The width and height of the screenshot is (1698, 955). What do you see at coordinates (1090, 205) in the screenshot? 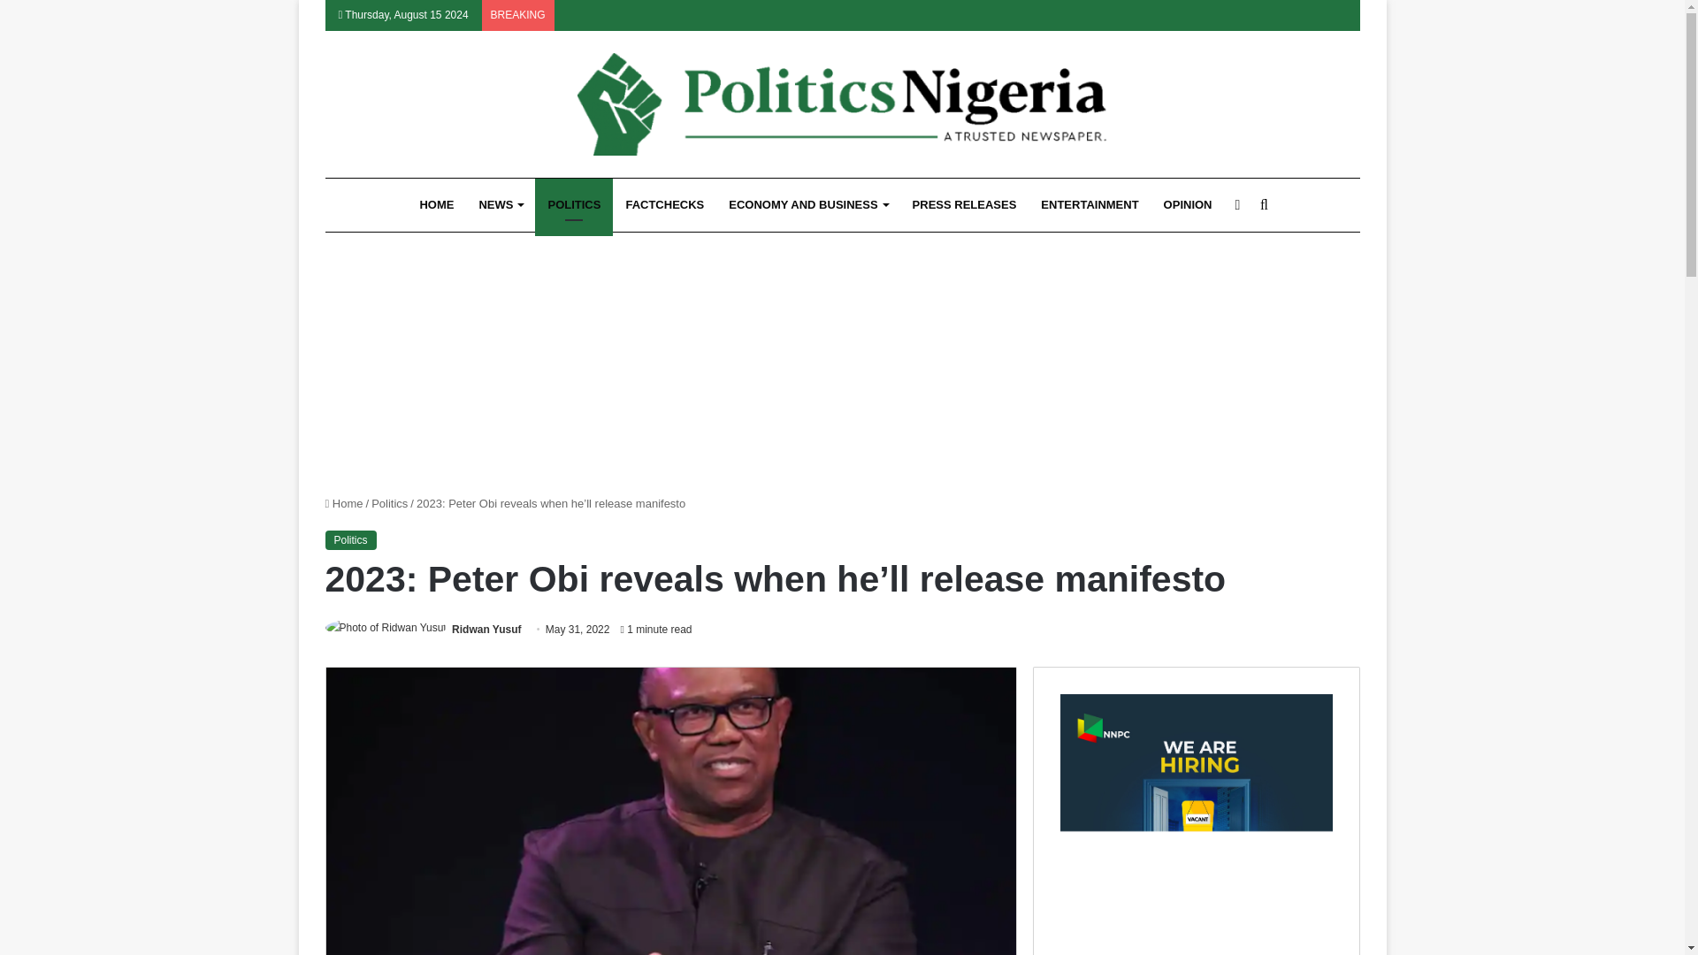
I see `ENTERTAINMENT` at bounding box center [1090, 205].